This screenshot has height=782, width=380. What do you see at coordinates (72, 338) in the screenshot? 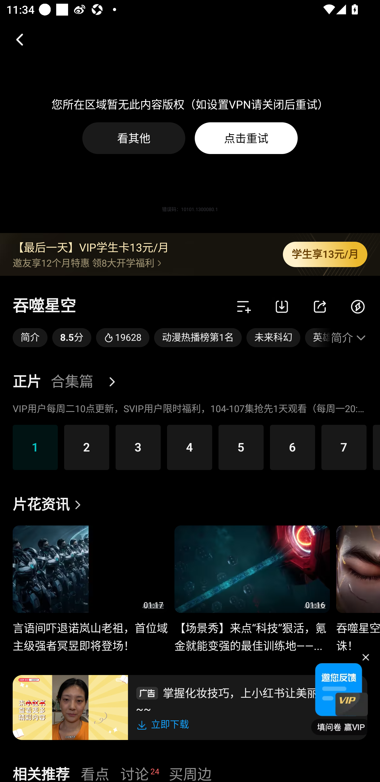
I see `8.5分 8.5分,链接` at bounding box center [72, 338].